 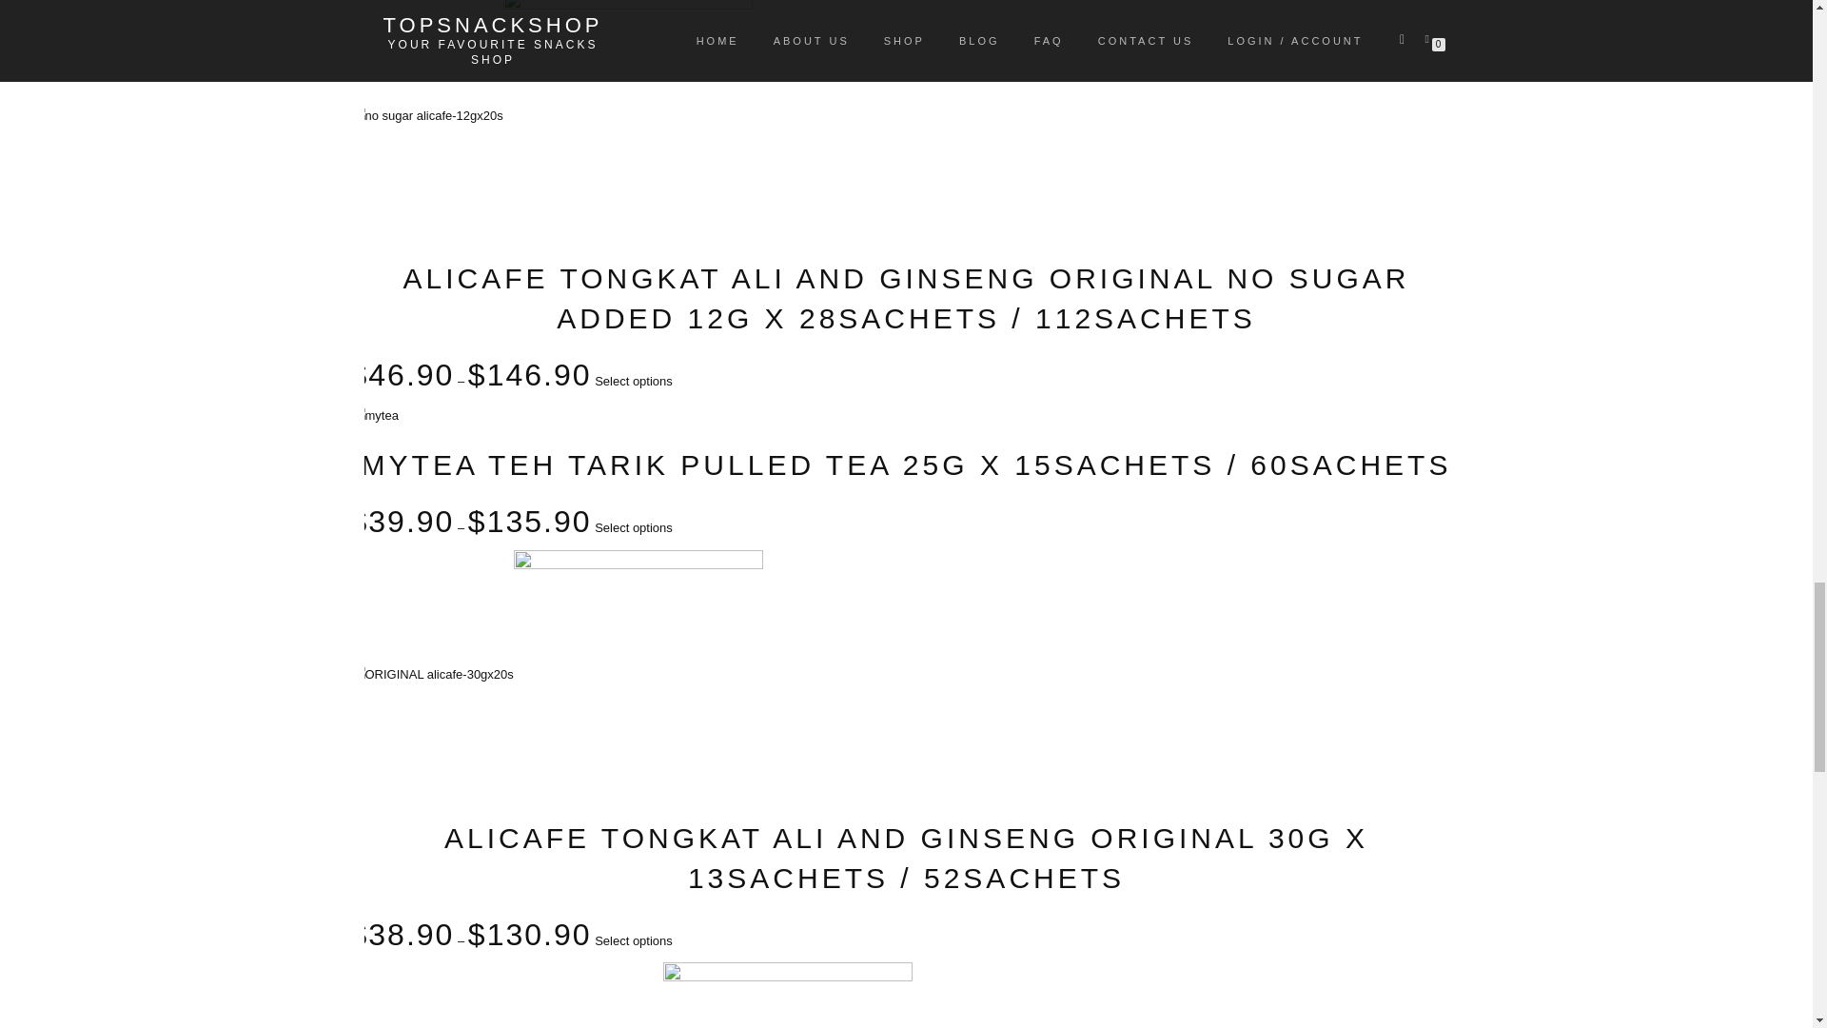 I want to click on ORIGINAL alicafe-30gx20s, so click(x=432, y=674).